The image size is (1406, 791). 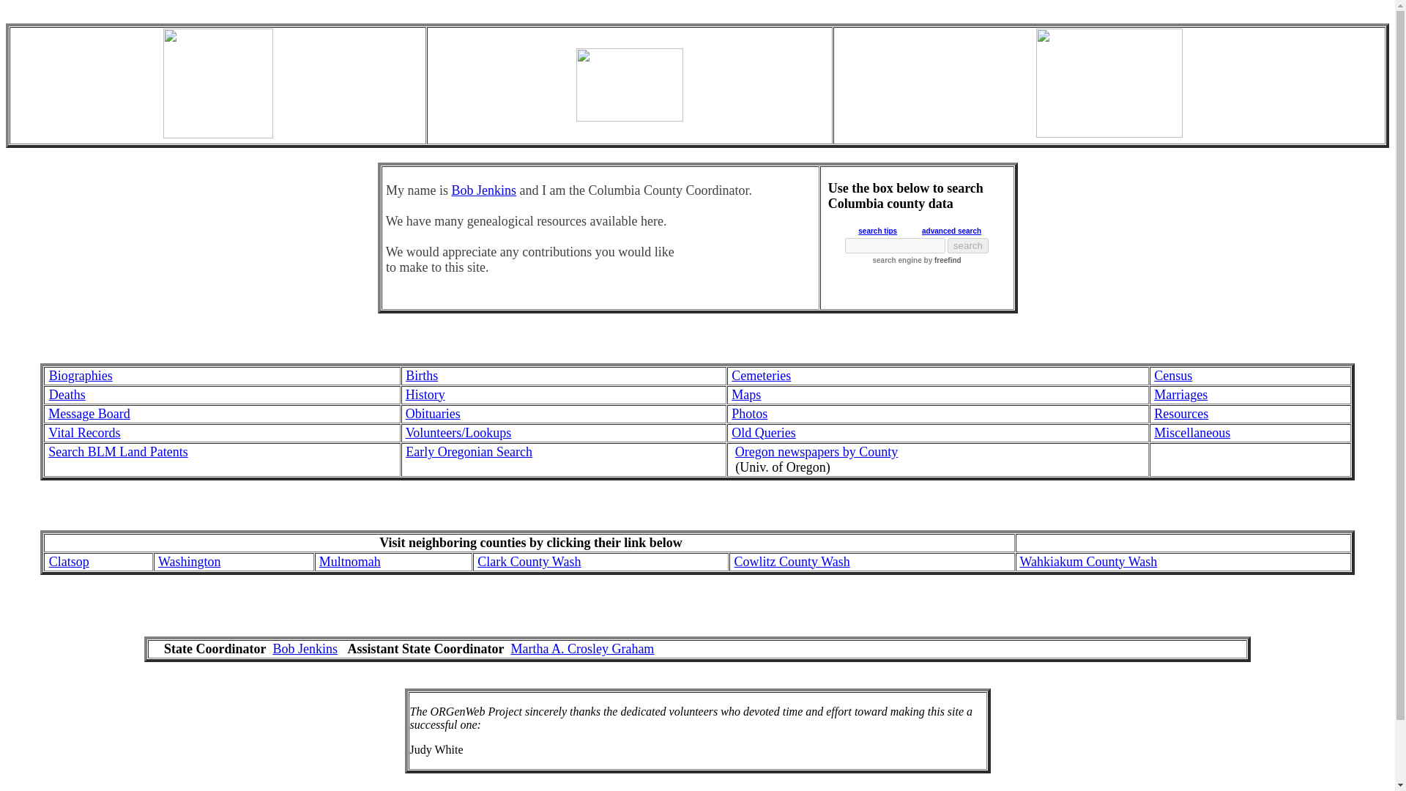 What do you see at coordinates (67, 394) in the screenshot?
I see `Deaths` at bounding box center [67, 394].